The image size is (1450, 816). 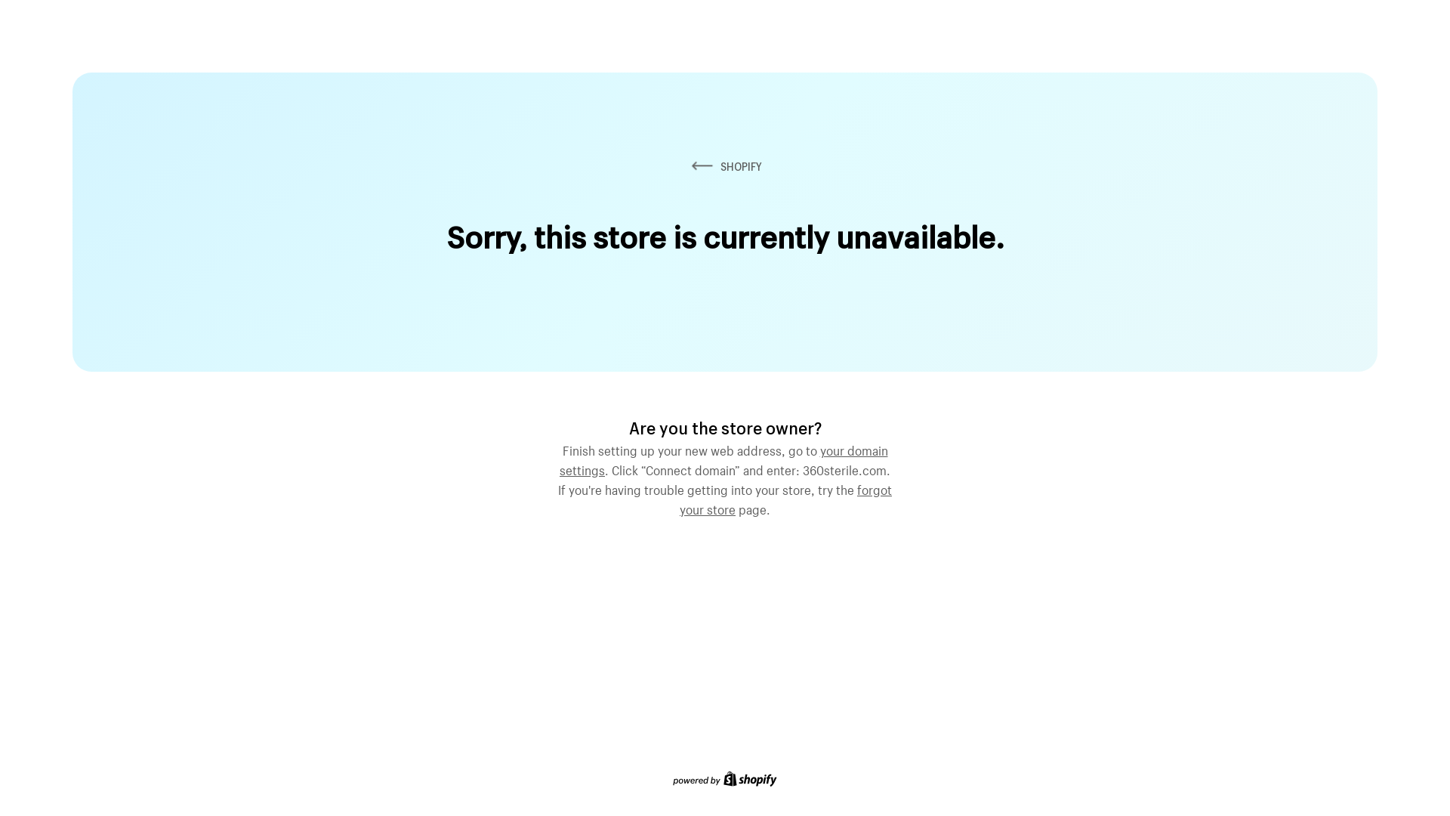 I want to click on your domain settings, so click(x=723, y=459).